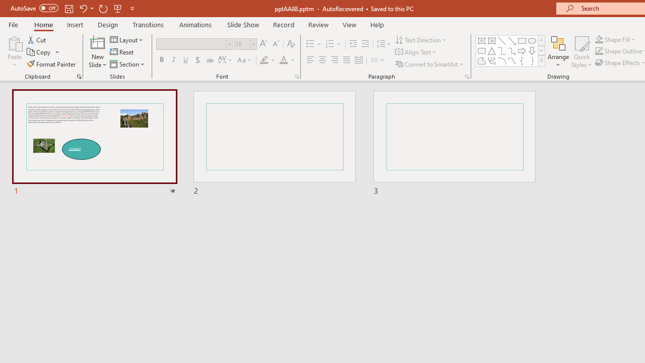 This screenshot has width=645, height=363. What do you see at coordinates (467, 77) in the screenshot?
I see `Paragraph...` at bounding box center [467, 77].